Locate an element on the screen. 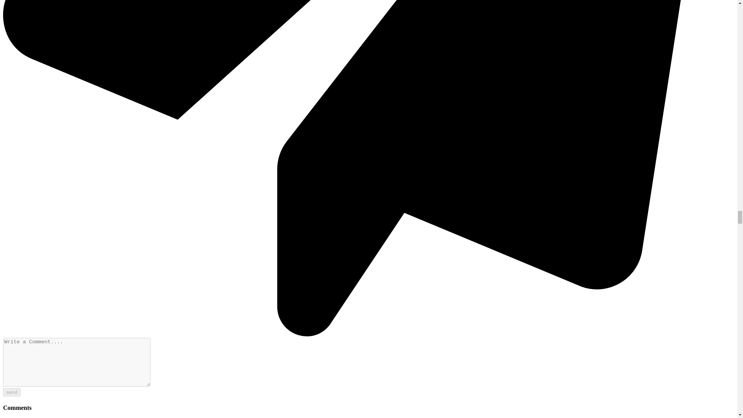 Image resolution: width=743 pixels, height=418 pixels. send is located at coordinates (12, 392).